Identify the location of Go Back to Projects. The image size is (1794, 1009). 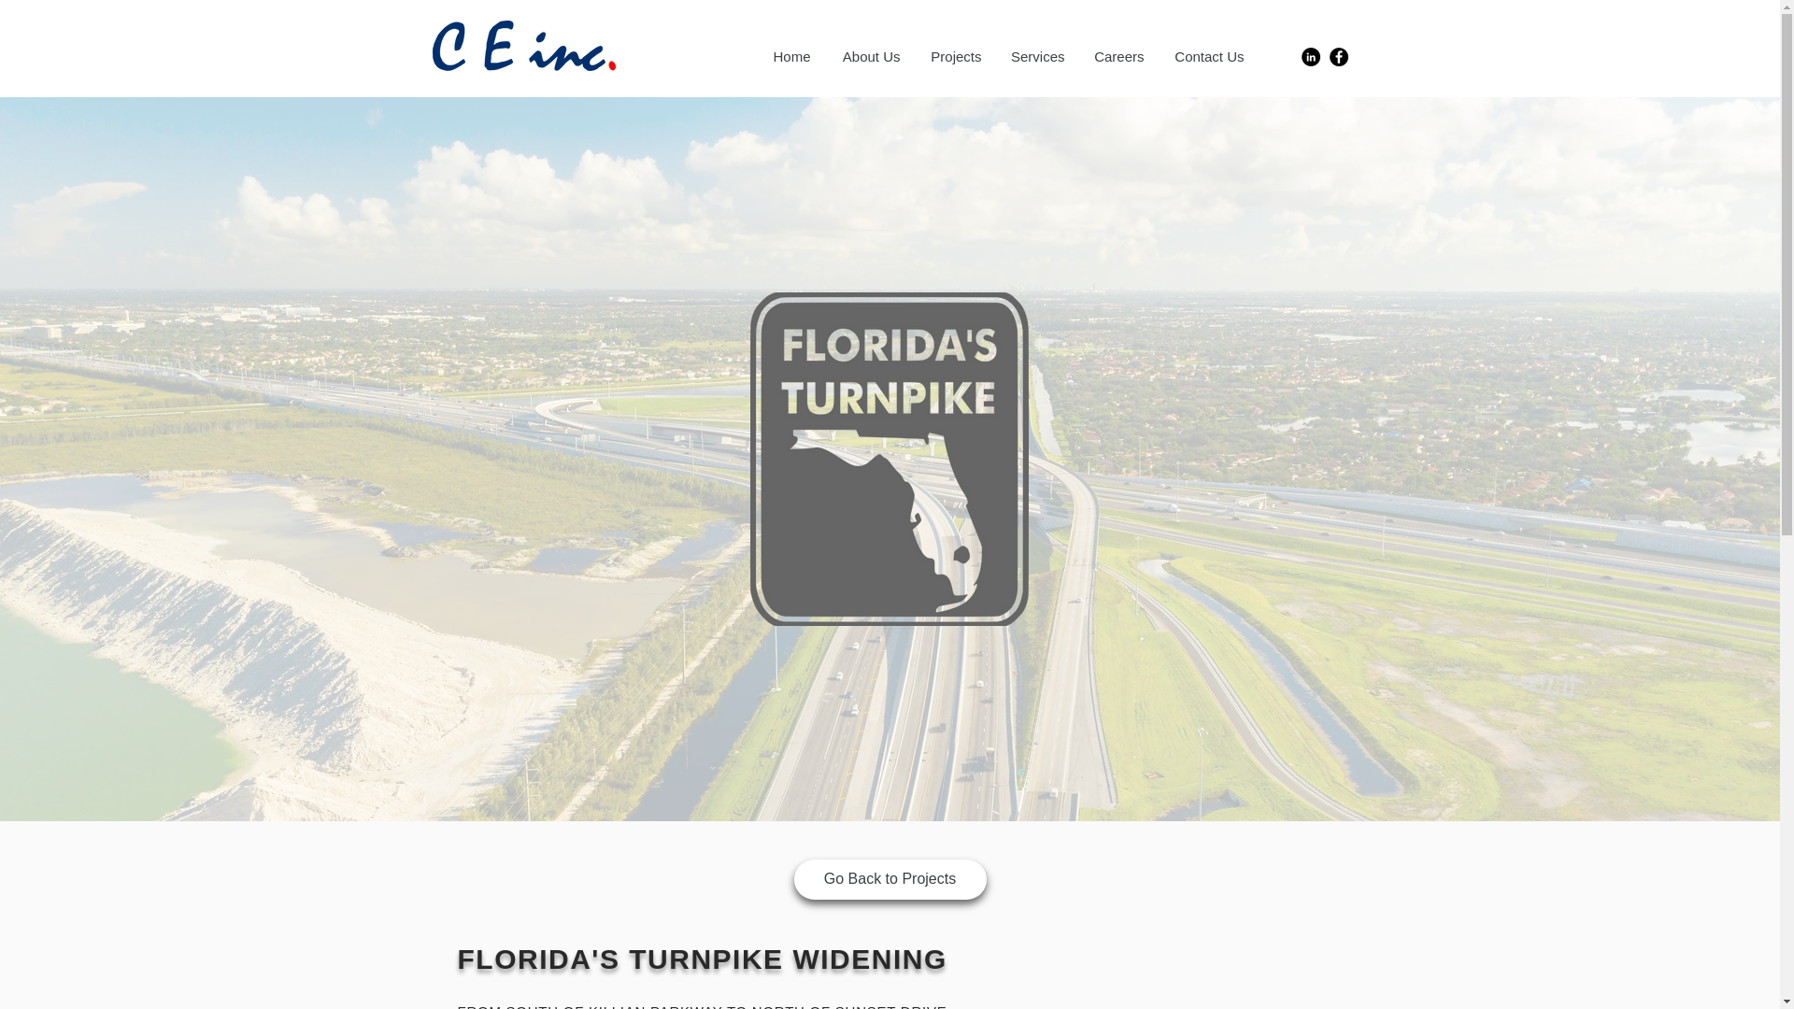
(890, 880).